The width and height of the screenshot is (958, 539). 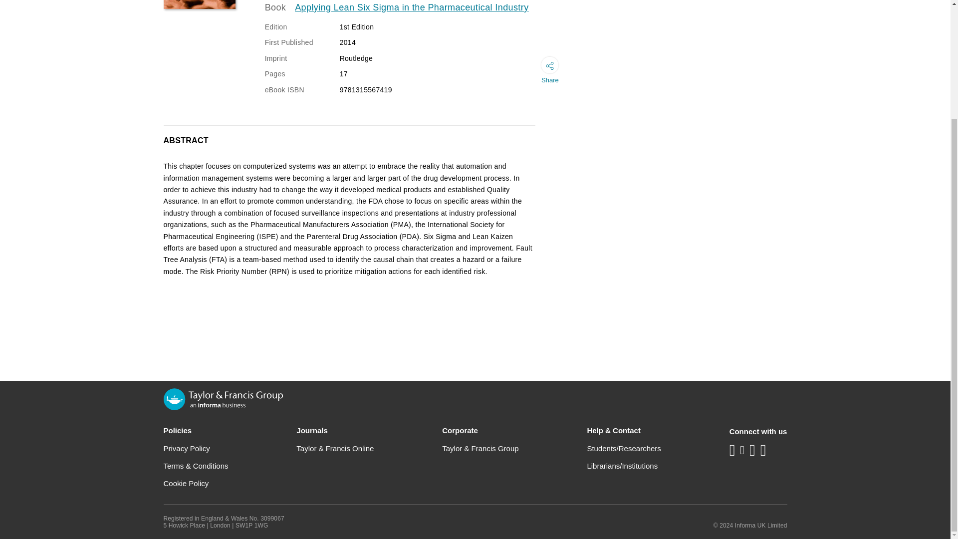 What do you see at coordinates (187, 448) in the screenshot?
I see `Privacy Policy` at bounding box center [187, 448].